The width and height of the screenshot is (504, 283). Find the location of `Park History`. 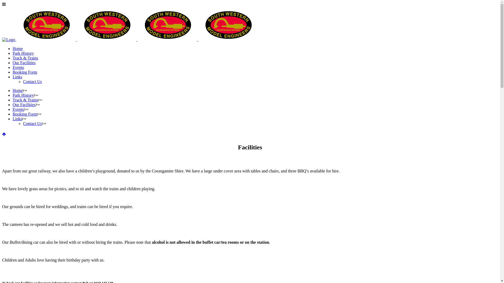

Park History is located at coordinates (23, 95).